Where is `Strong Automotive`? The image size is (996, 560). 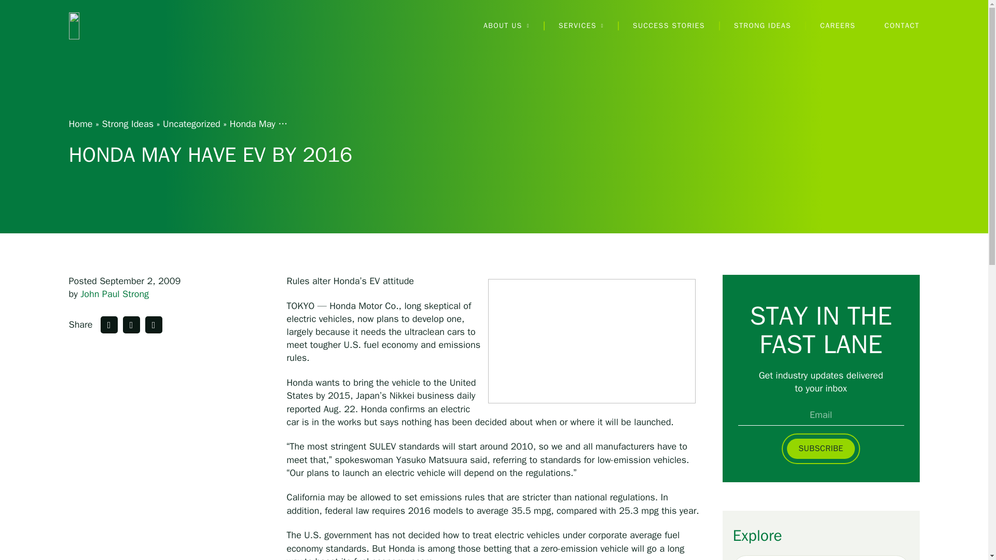
Strong Automotive is located at coordinates (121, 25).